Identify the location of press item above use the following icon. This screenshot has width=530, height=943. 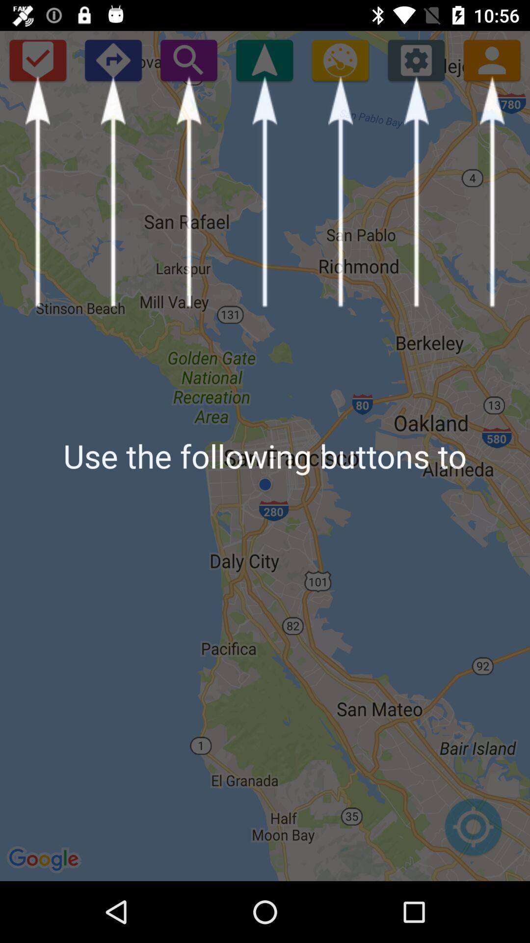
(113, 60).